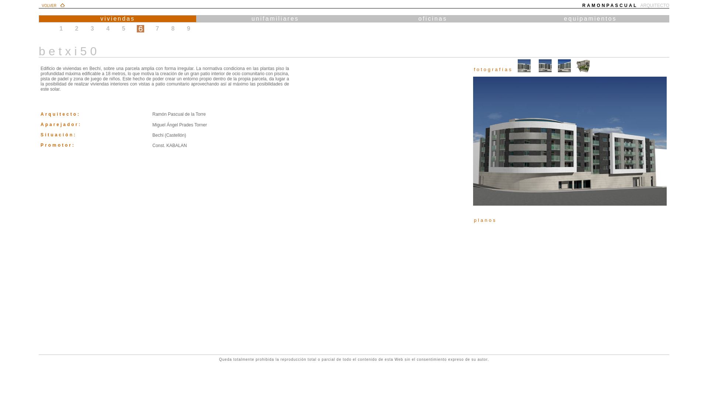 The width and height of the screenshot is (708, 398). What do you see at coordinates (433, 18) in the screenshot?
I see `oficinas` at bounding box center [433, 18].